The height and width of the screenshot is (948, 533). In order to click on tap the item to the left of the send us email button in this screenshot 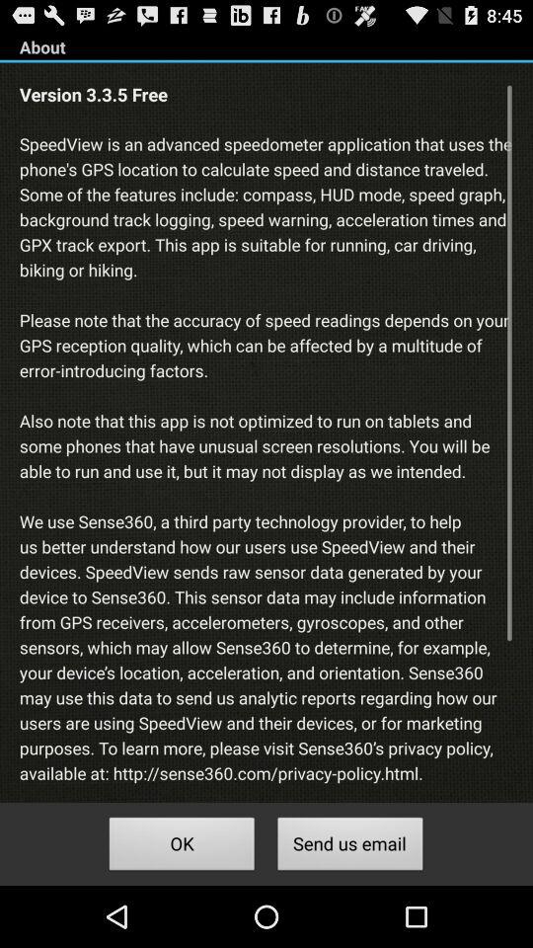, I will do `click(182, 847)`.